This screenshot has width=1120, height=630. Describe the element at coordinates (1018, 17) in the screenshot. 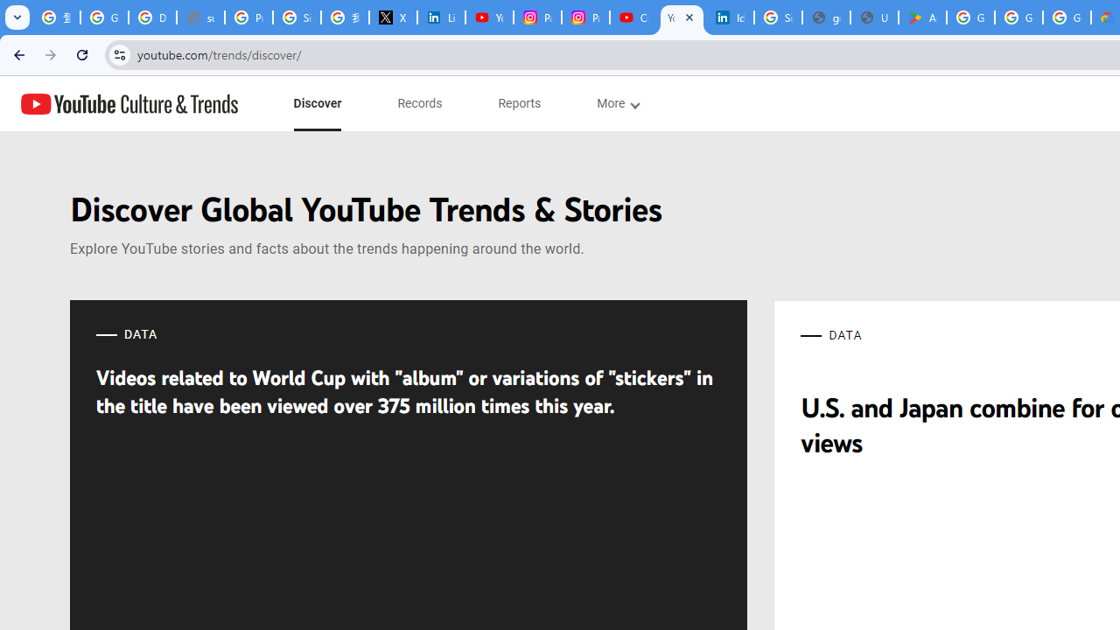

I see `Google Workspace - Specific Terms` at that location.